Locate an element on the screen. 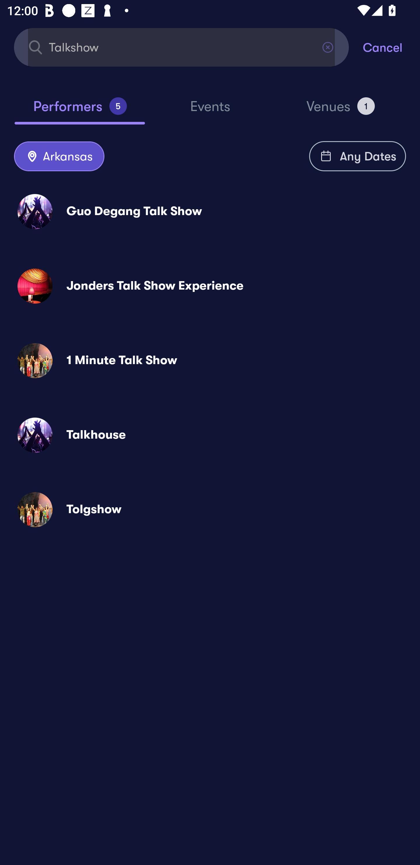 The height and width of the screenshot is (865, 420). Tolgshow is located at coordinates (210, 510).